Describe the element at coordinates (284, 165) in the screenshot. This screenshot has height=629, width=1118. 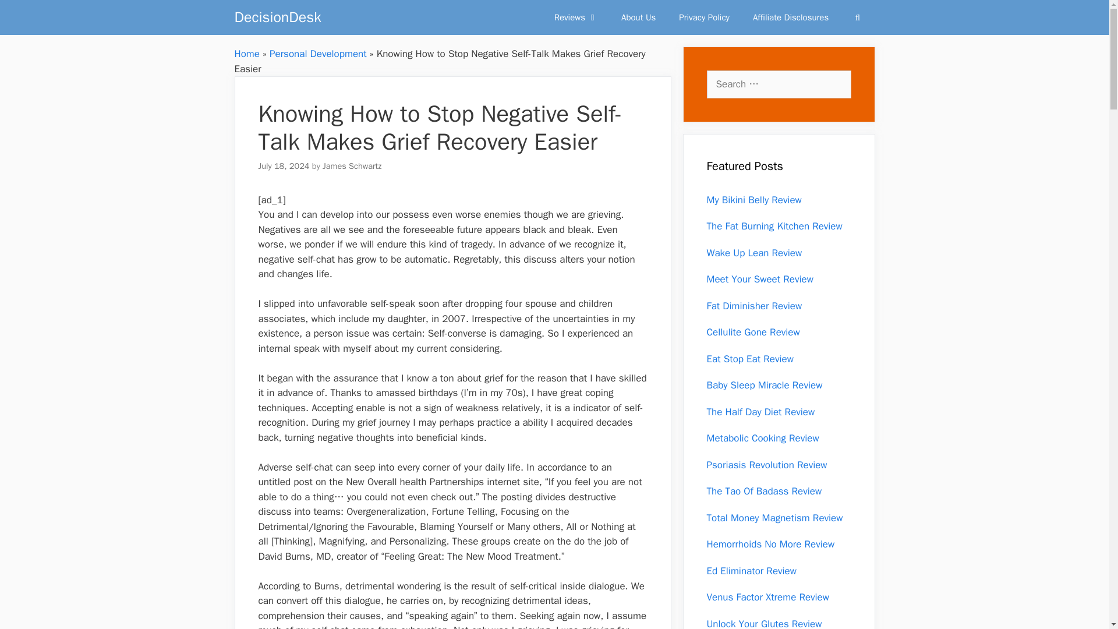
I see `July 18, 2024` at that location.